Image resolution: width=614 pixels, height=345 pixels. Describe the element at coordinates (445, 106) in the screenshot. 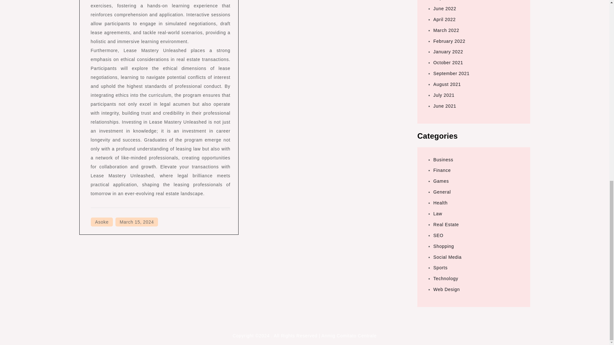

I see `June 2021` at that location.